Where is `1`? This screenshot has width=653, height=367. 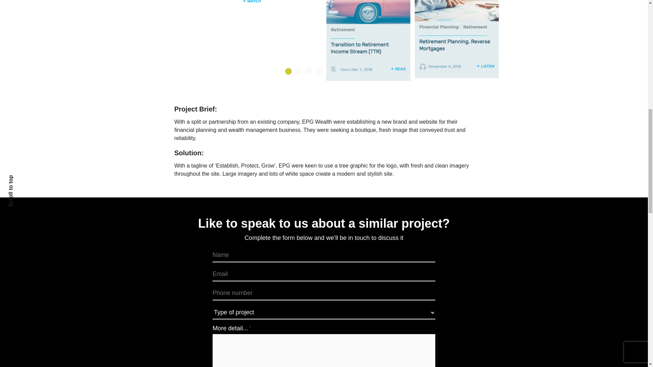 1 is located at coordinates (288, 71).